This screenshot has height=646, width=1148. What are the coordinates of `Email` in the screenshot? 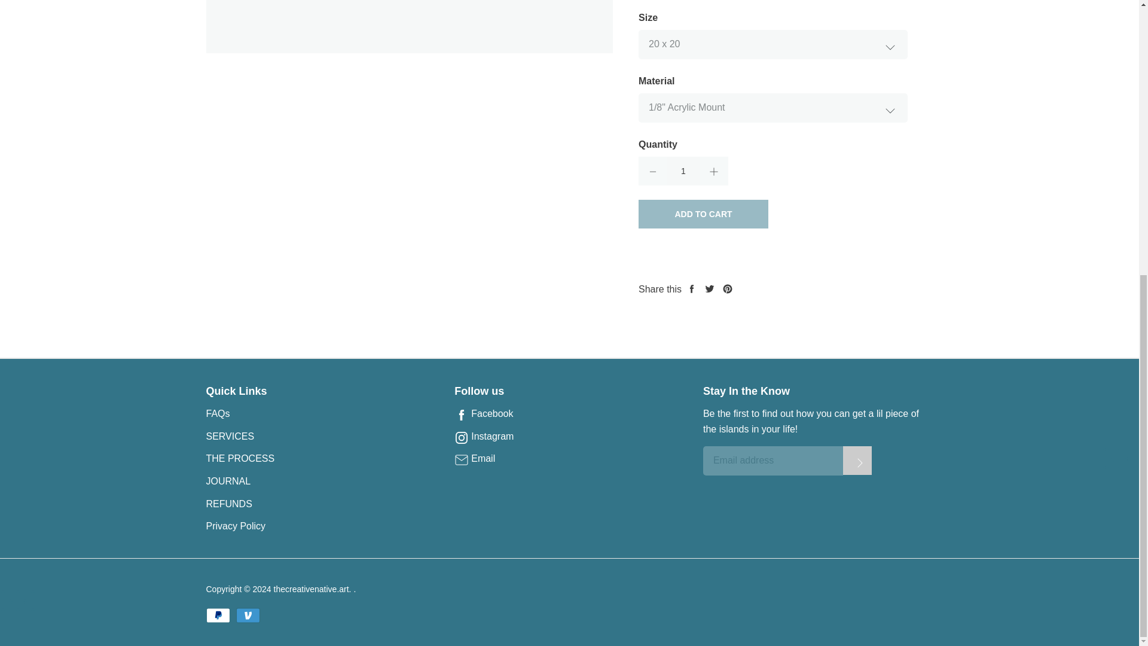 It's located at (569, 458).